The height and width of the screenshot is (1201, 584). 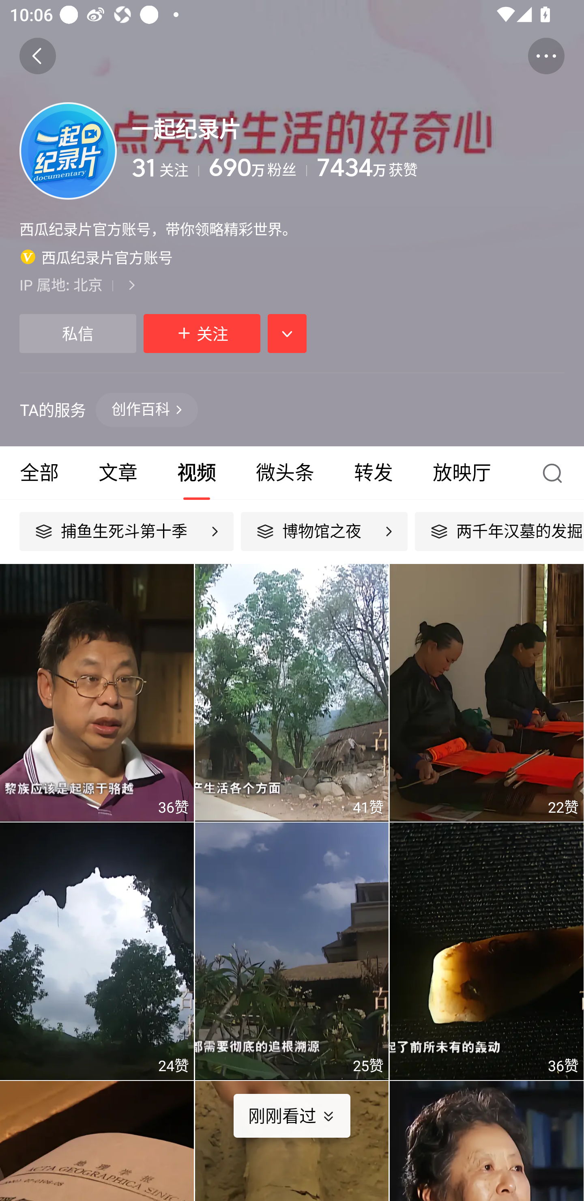 What do you see at coordinates (68, 151) in the screenshot?
I see `头像` at bounding box center [68, 151].